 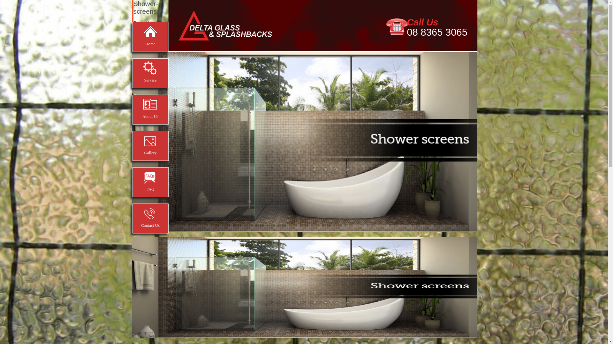 I want to click on Glass Adelaide, so click(x=225, y=28).